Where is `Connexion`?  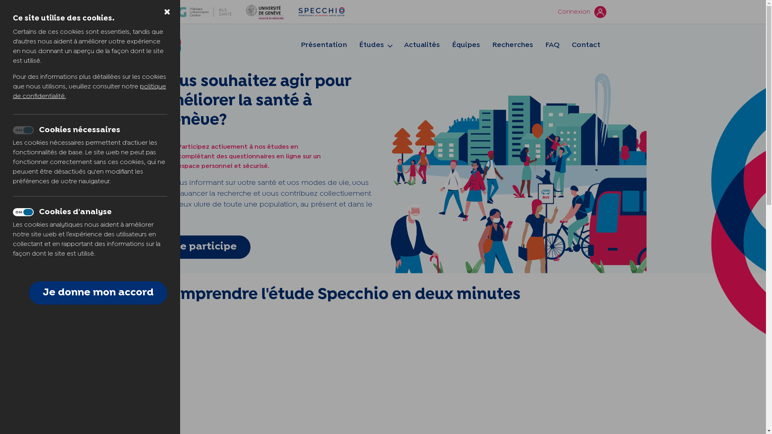 Connexion is located at coordinates (581, 12).